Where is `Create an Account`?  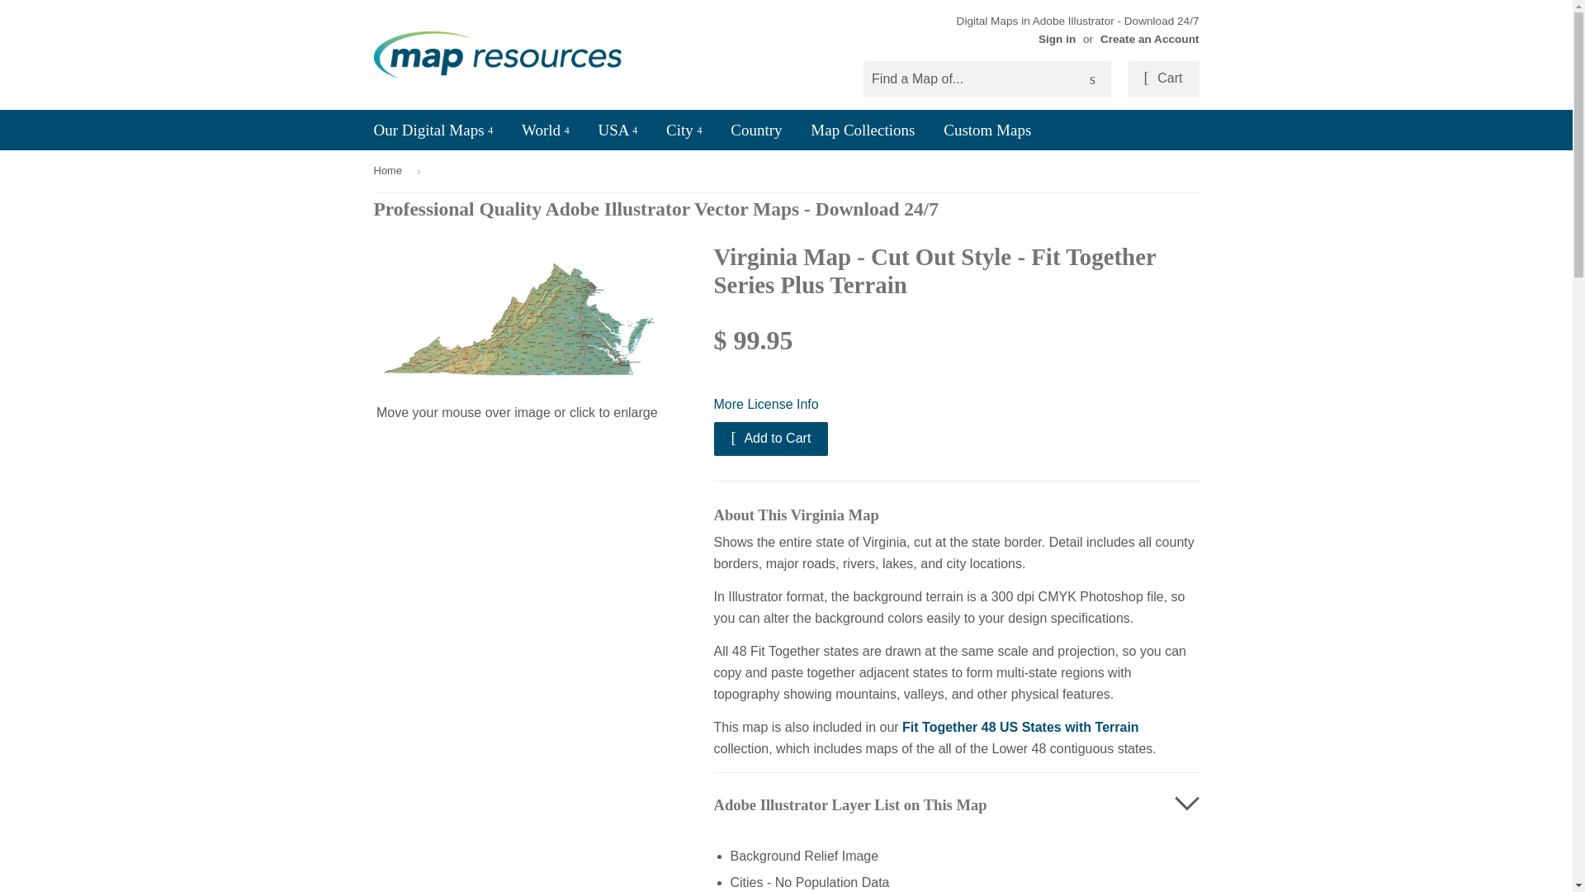
Create an Account is located at coordinates (1149, 39).